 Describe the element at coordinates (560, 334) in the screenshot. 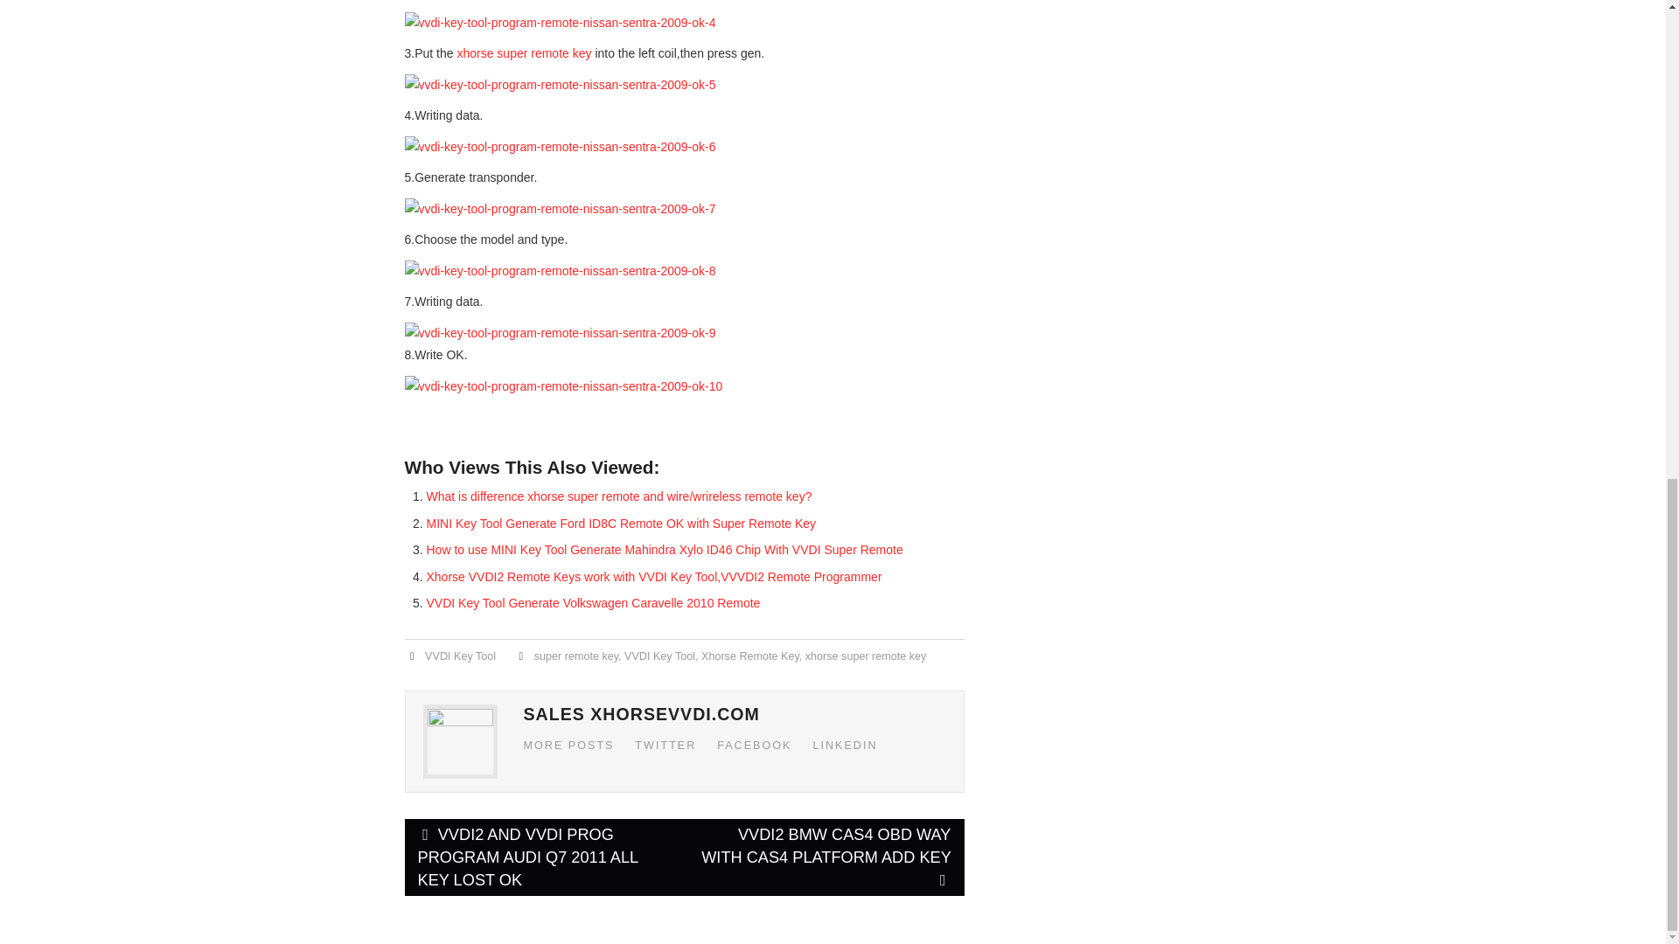

I see `vvdi-key-tool-program-remote-nissan-sentra-2009-ok-9 ` at that location.